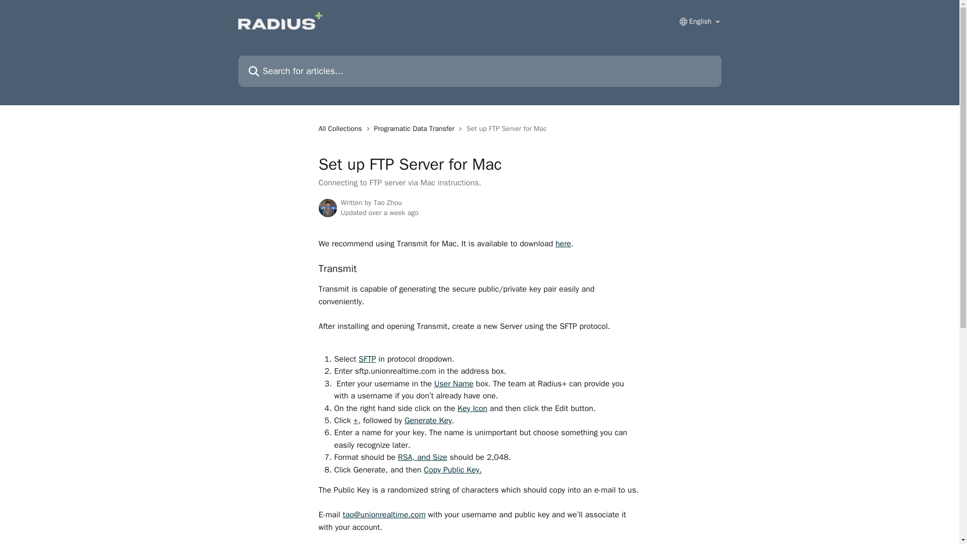 Image resolution: width=967 pixels, height=544 pixels. Describe the element at coordinates (451, 458) in the screenshot. I see `Copy Public Key` at that location.